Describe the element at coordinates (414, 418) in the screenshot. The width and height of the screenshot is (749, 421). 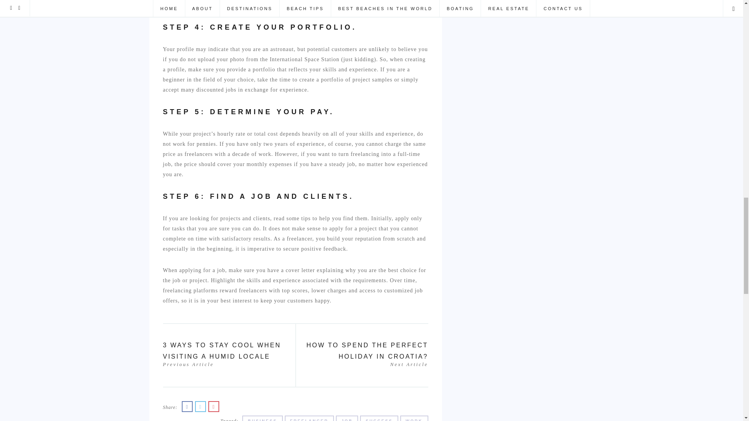
I see `FREELANCER` at that location.